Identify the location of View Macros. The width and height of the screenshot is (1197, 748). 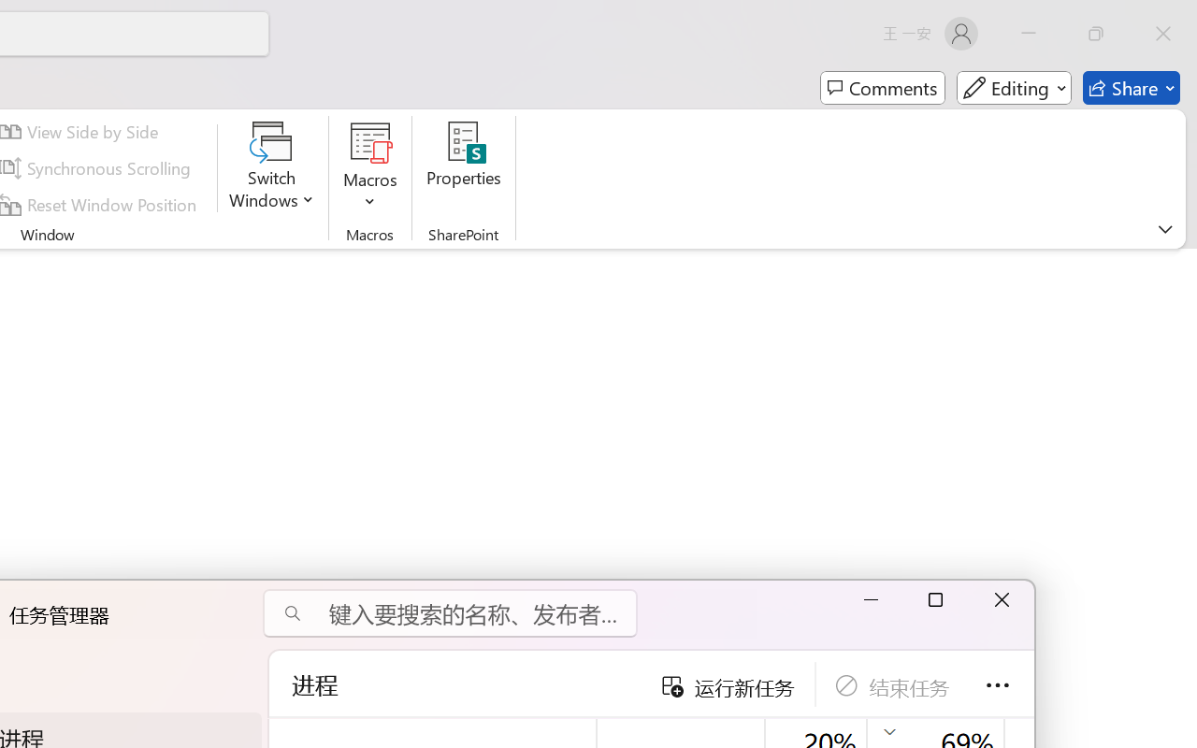
(370, 142).